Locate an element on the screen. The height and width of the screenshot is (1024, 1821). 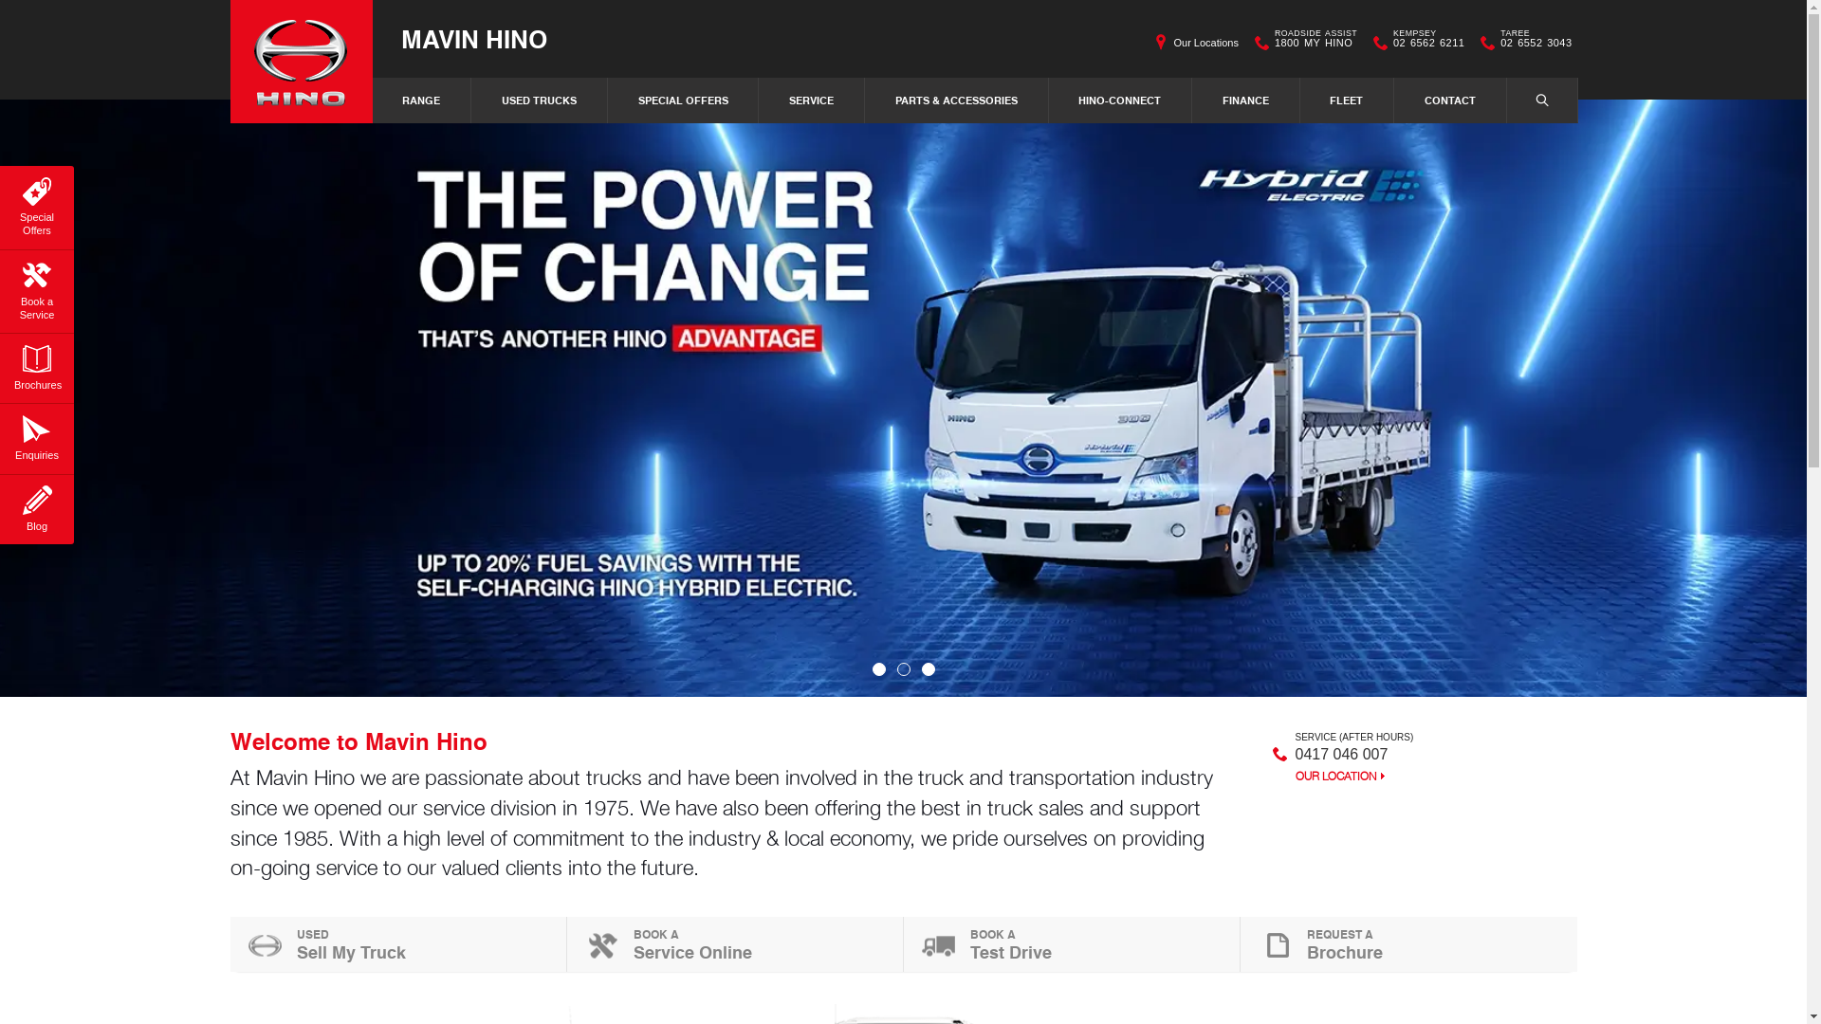
BOOK A
Service Online is located at coordinates (736, 944).